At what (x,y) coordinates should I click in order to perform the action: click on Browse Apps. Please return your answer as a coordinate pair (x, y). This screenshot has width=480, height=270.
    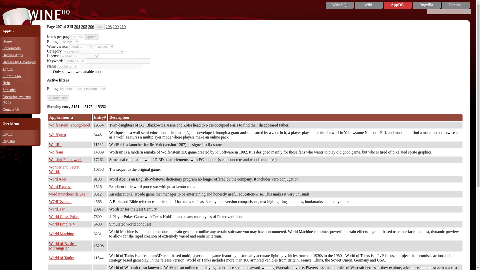
    Looking at the image, I should click on (12, 54).